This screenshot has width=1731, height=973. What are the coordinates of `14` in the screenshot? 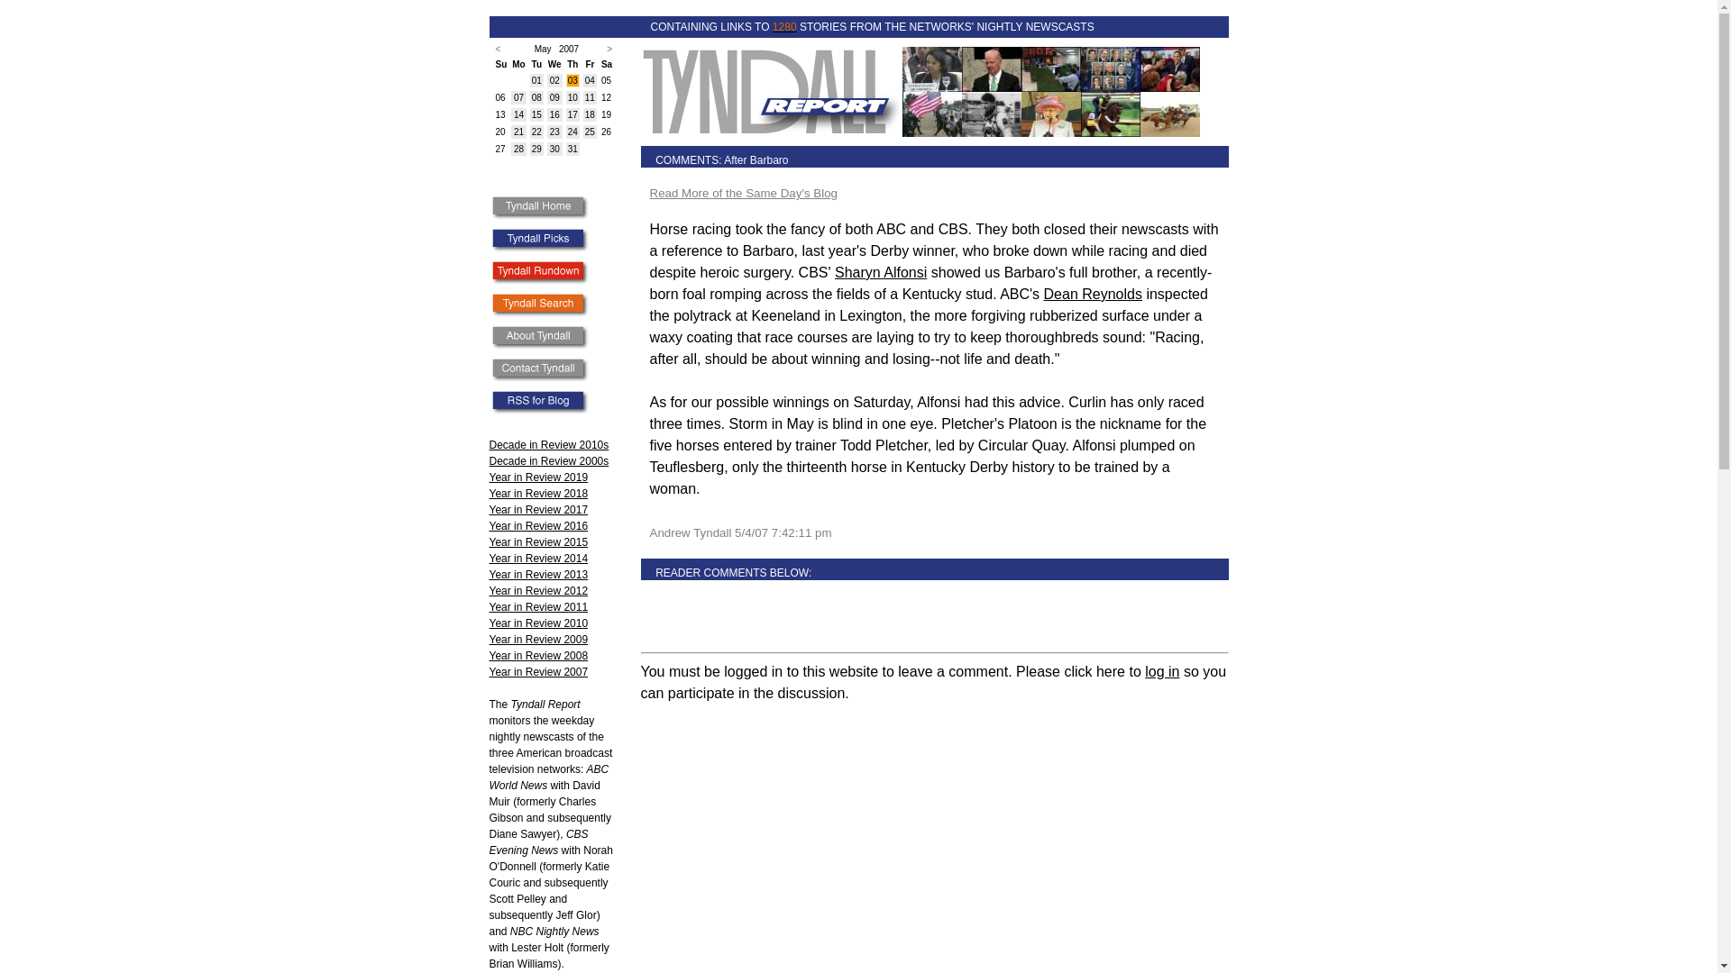 It's located at (519, 114).